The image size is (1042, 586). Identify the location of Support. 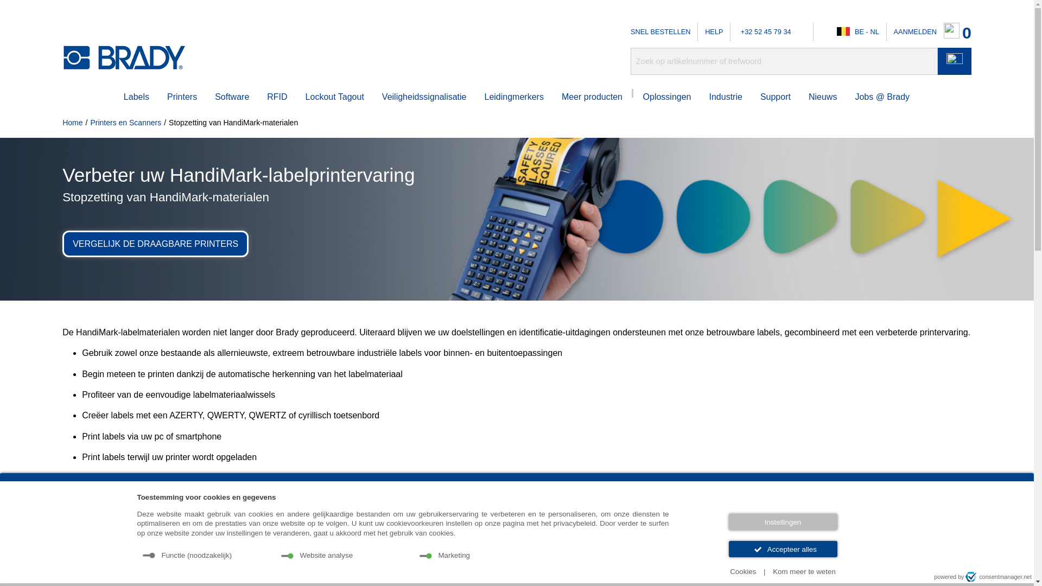
(776, 97).